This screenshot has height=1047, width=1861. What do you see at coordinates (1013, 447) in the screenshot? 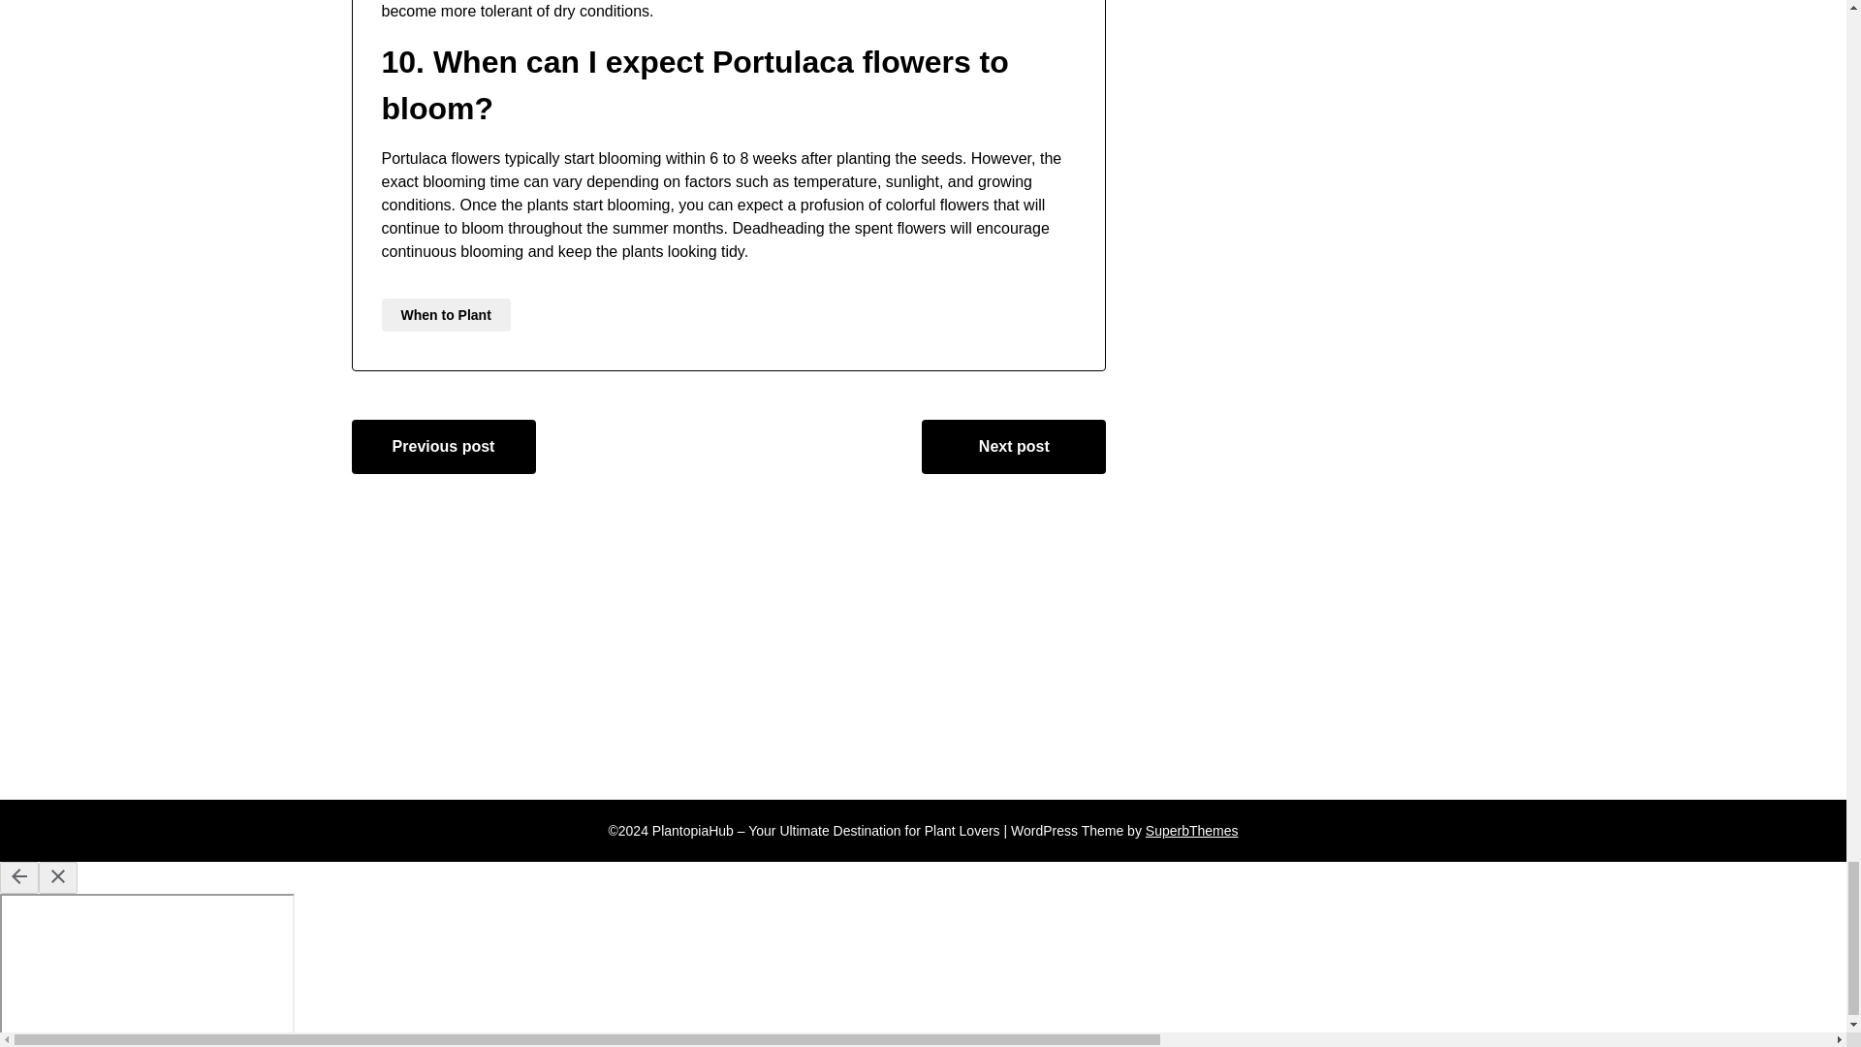
I see `Next post` at bounding box center [1013, 447].